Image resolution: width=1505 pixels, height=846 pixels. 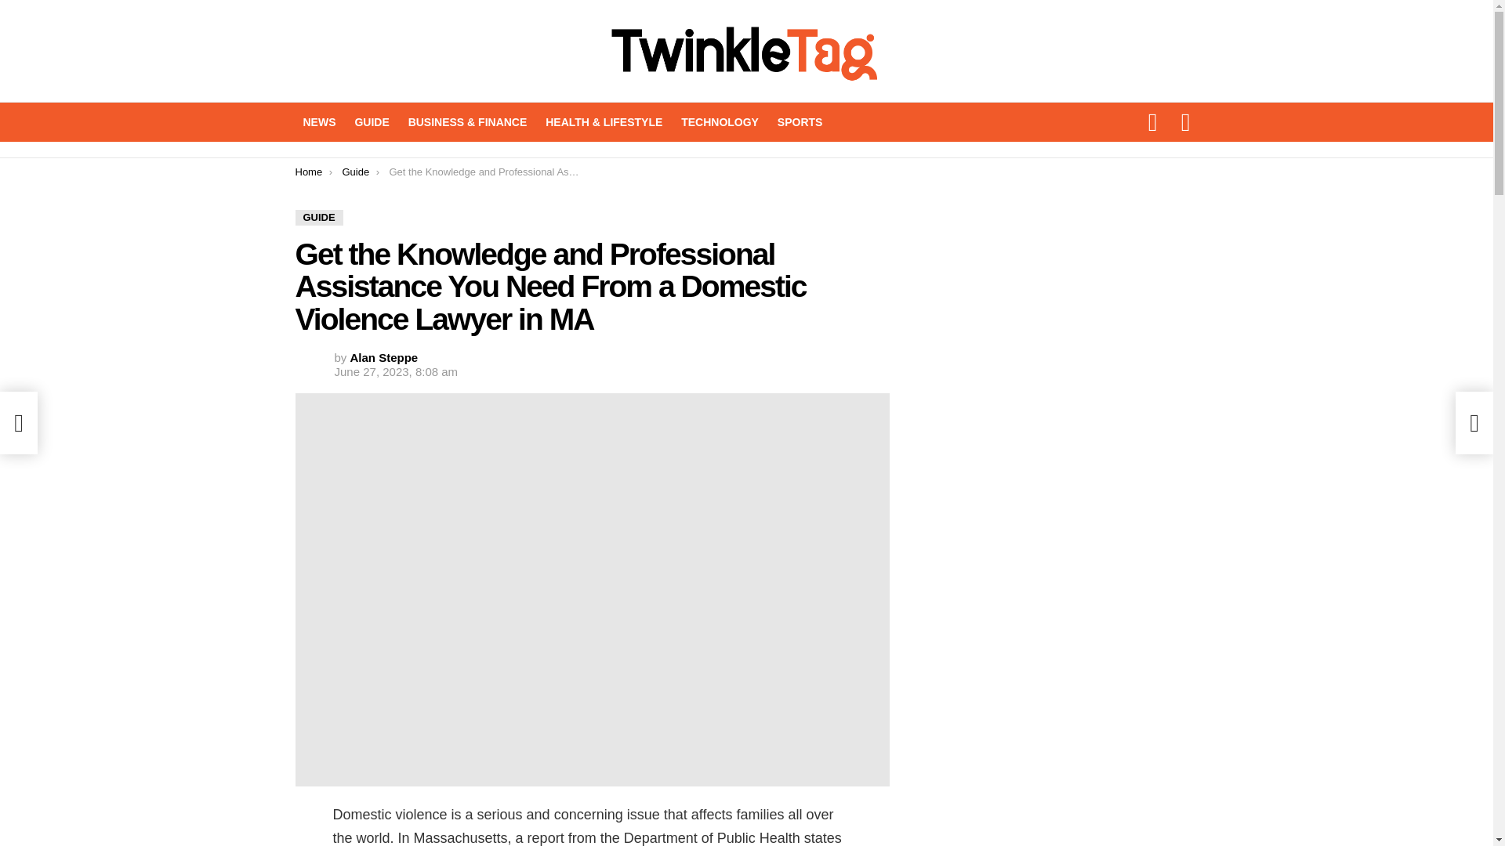 What do you see at coordinates (354, 171) in the screenshot?
I see `Guide` at bounding box center [354, 171].